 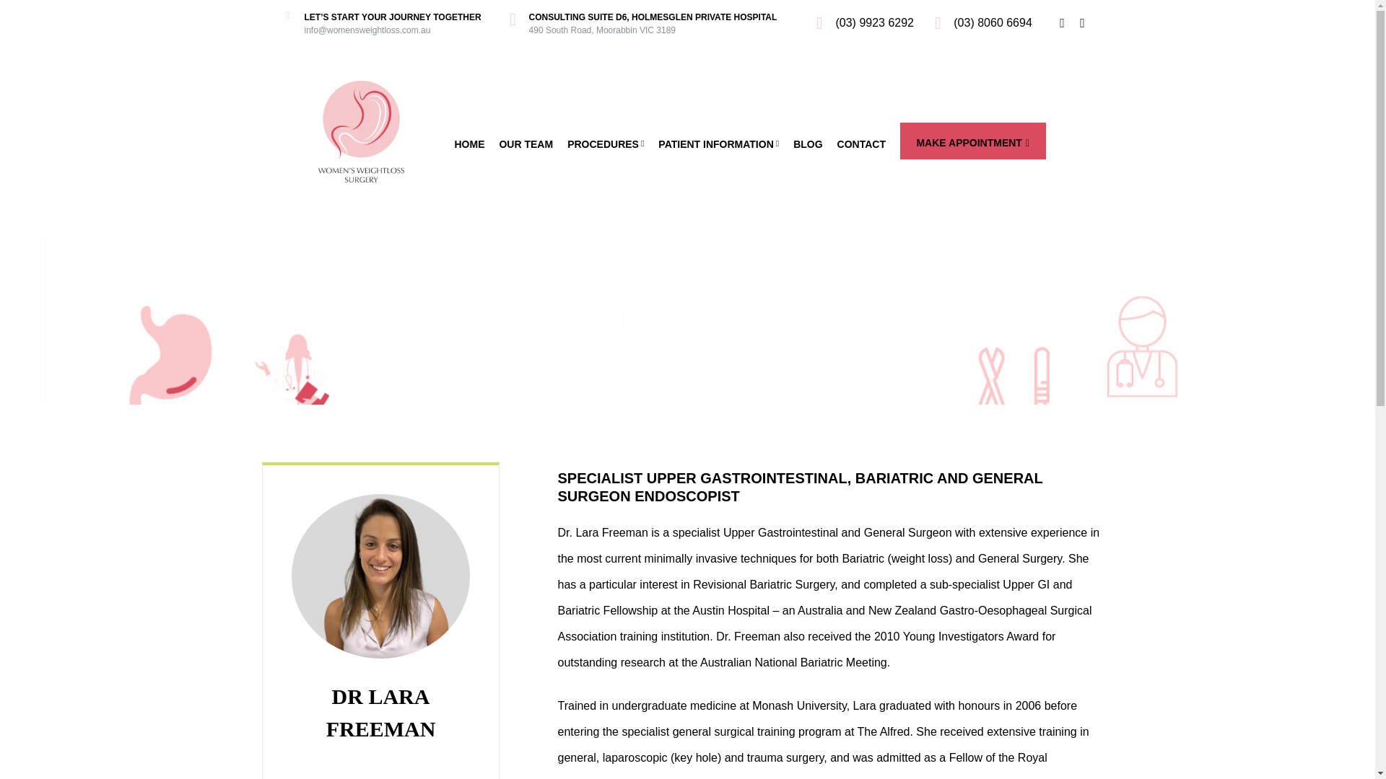 I want to click on OUR TEAM, so click(x=526, y=144).